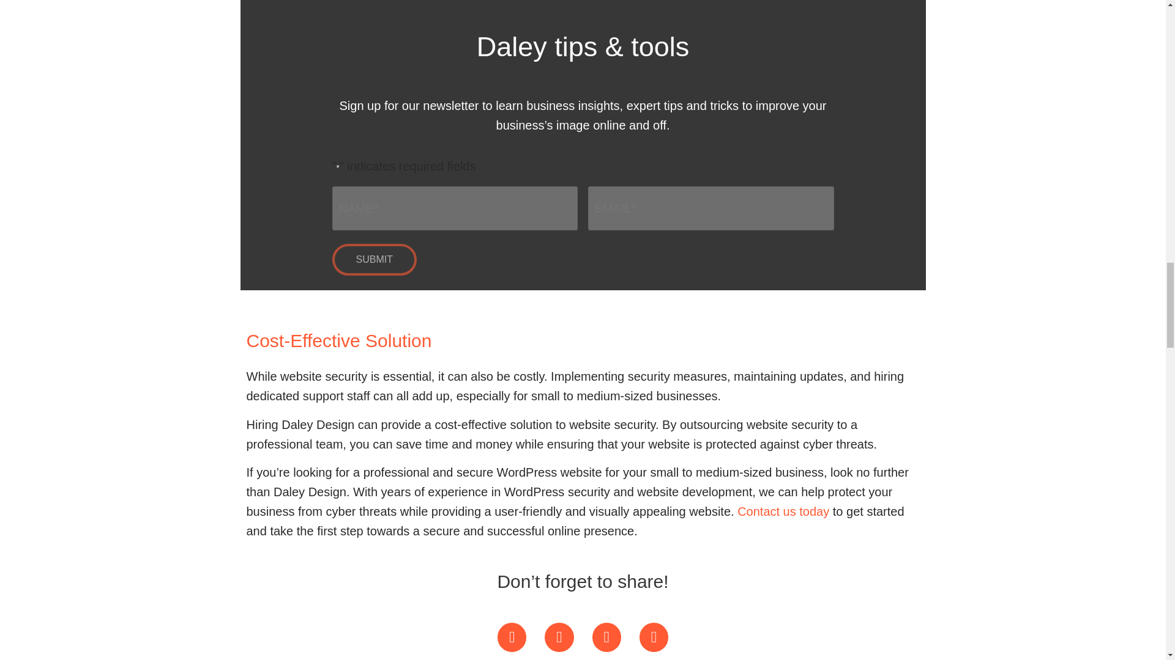  Describe the element at coordinates (373, 259) in the screenshot. I see `Submit` at that location.